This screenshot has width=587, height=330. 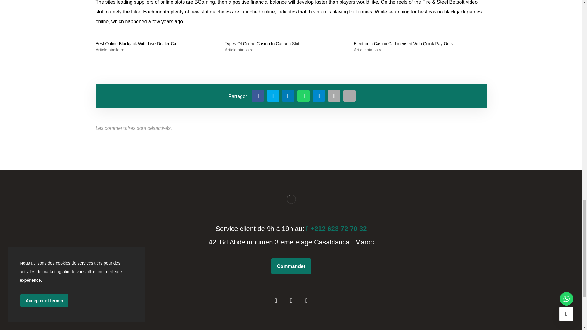 What do you see at coordinates (257, 96) in the screenshot?
I see `Share on Facebook` at bounding box center [257, 96].